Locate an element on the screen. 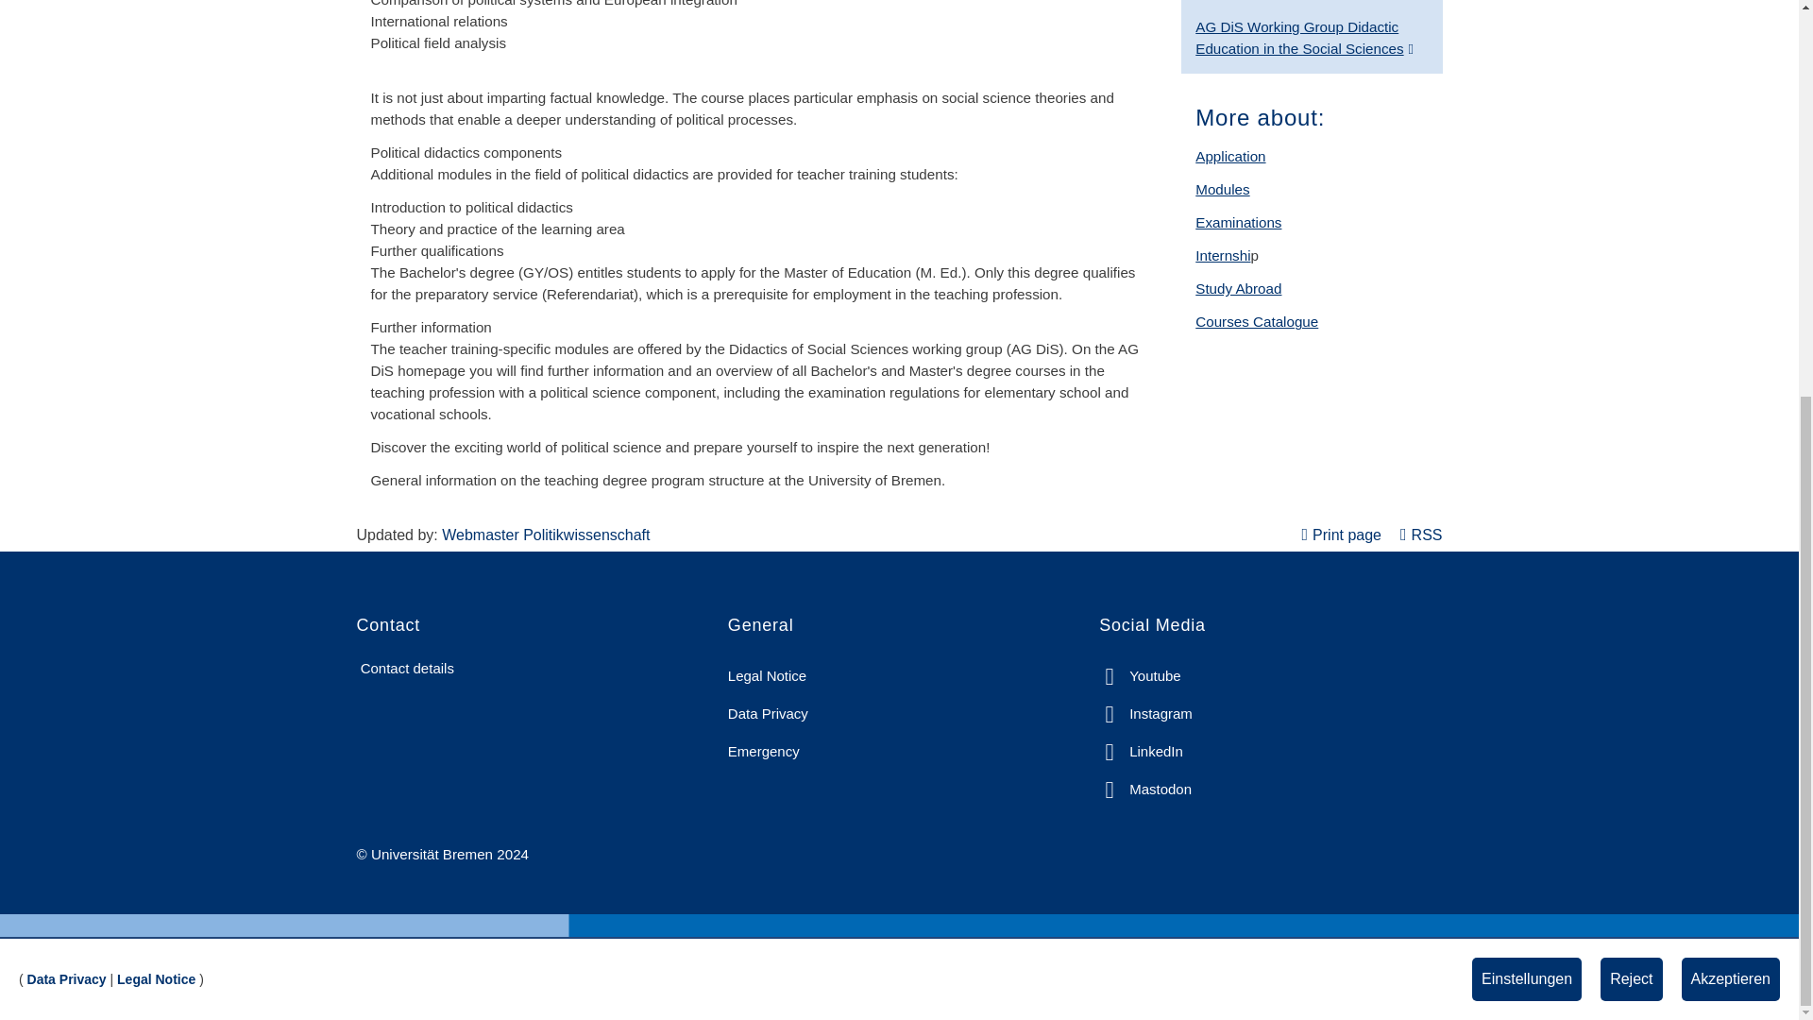 The width and height of the screenshot is (1813, 1020). Scroll to the bottom of the page is located at coordinates (1757, 338).